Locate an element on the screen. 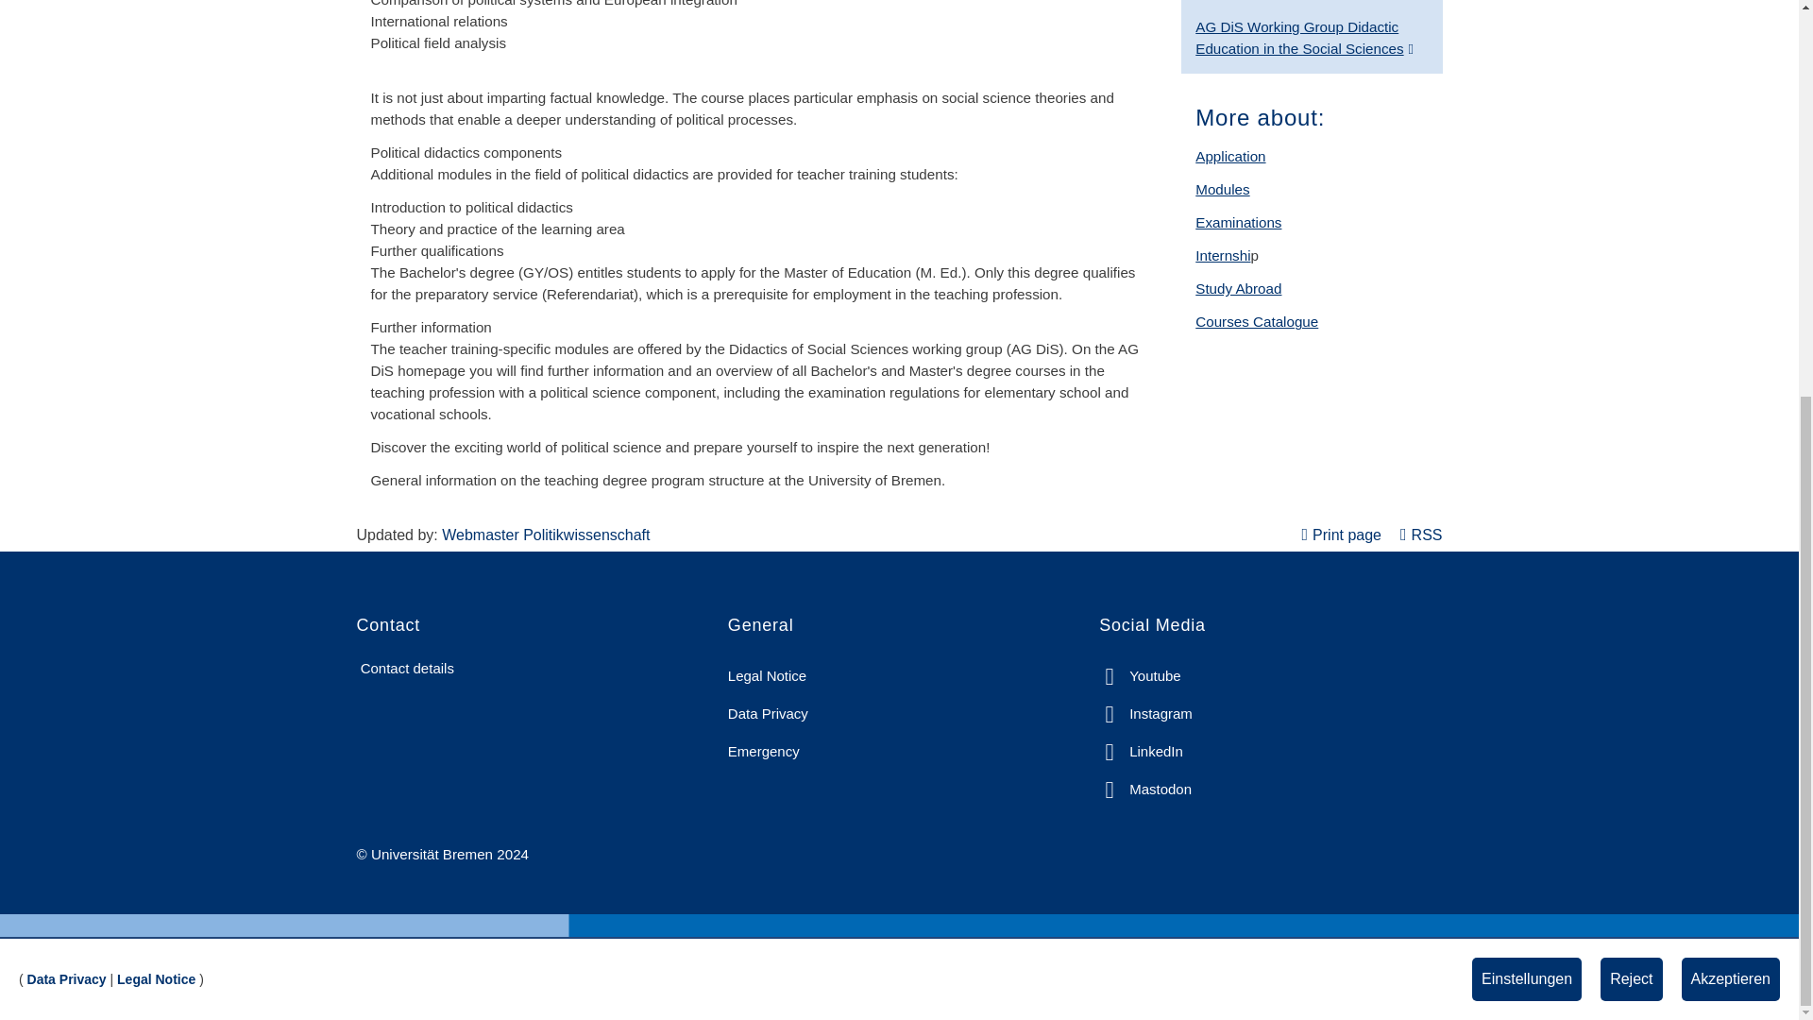 The width and height of the screenshot is (1813, 1020). Scroll to the bottom of the page is located at coordinates (1757, 338).